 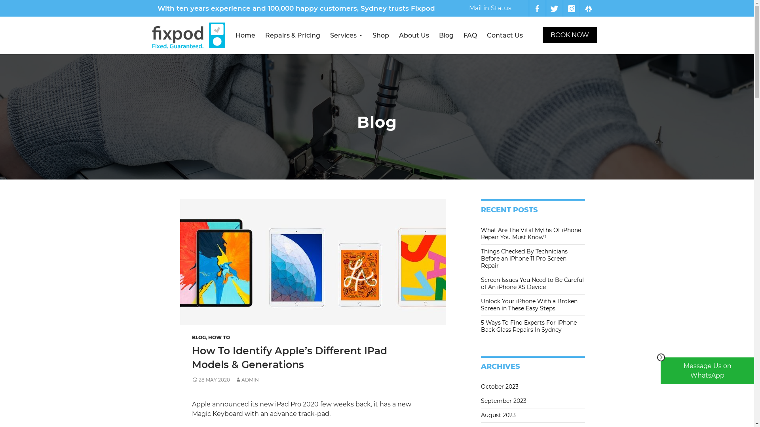 I want to click on Screen Issues You Need to Be Careful of An iPhone XS Device, so click(x=532, y=283).